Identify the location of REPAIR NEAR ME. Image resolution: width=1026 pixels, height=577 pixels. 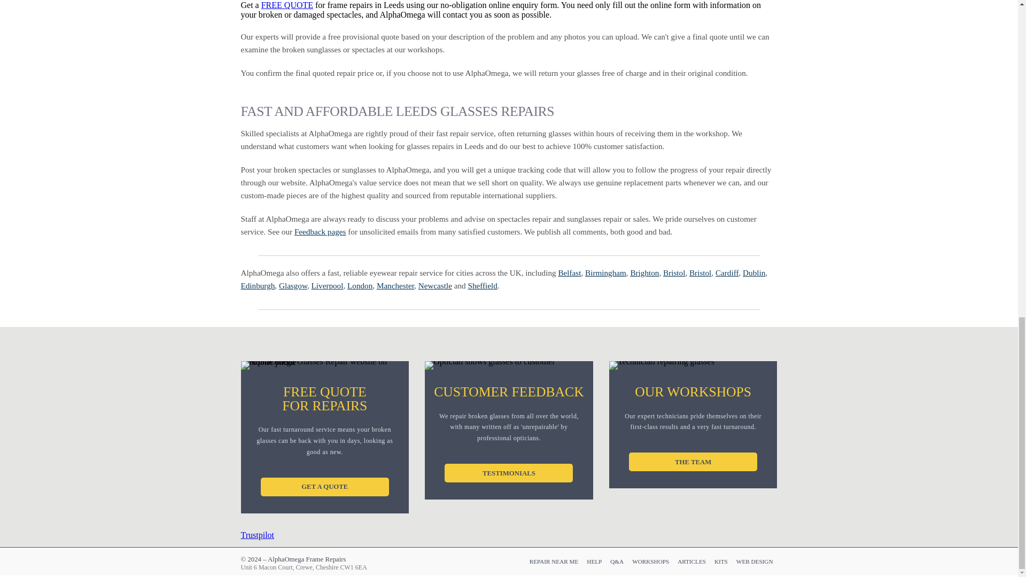
(554, 561).